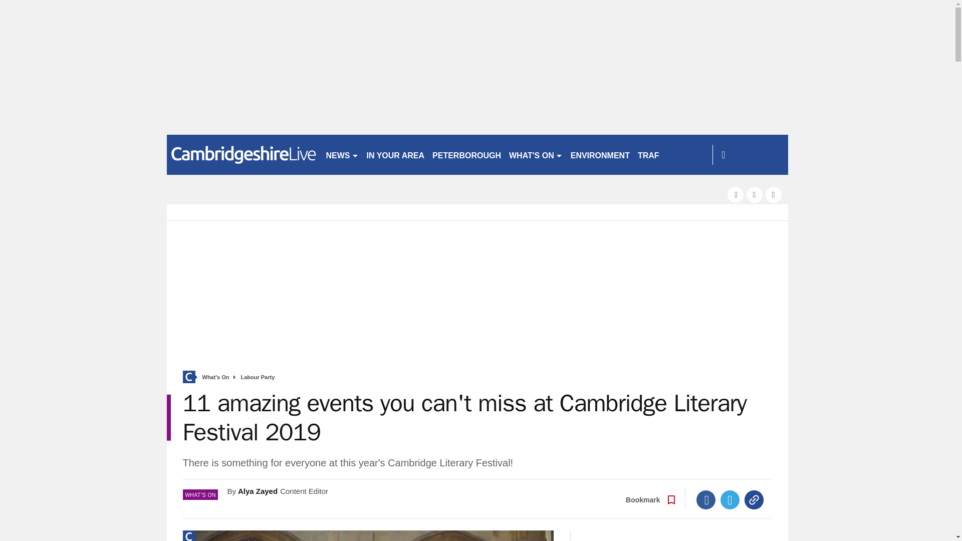 Image resolution: width=962 pixels, height=541 pixels. I want to click on PETERBOROUGH, so click(466, 154).